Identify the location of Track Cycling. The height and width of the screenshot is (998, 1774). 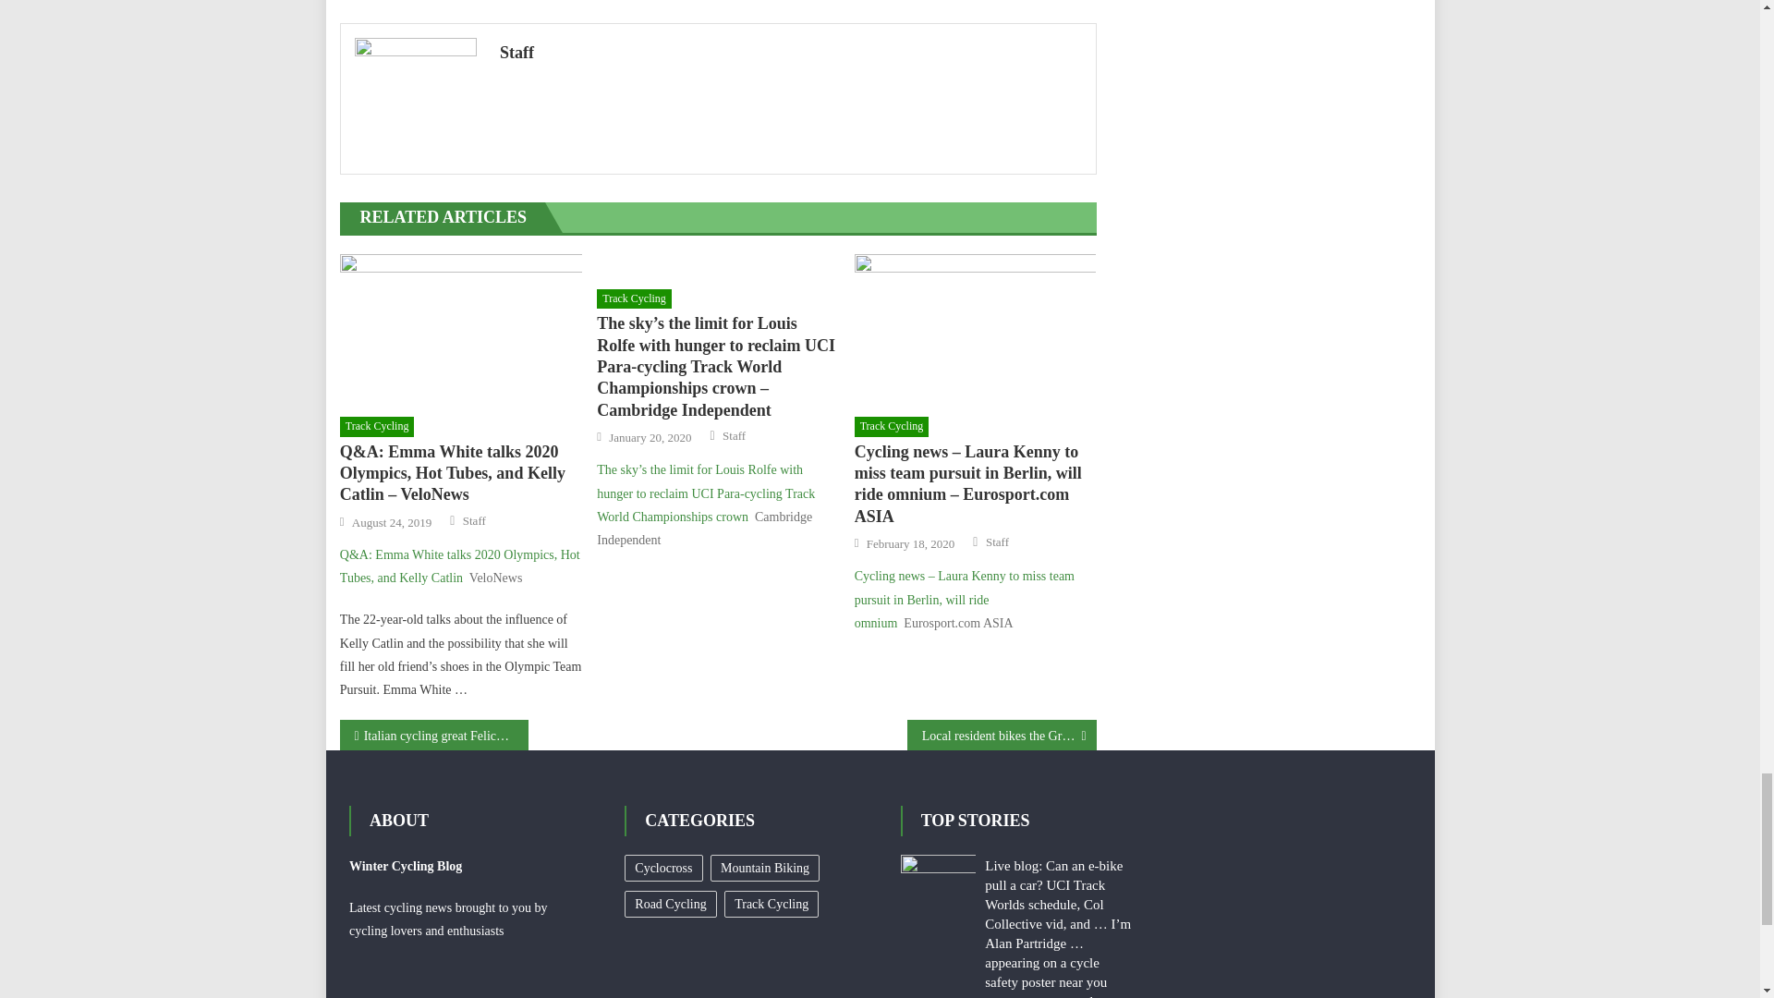
(377, 427).